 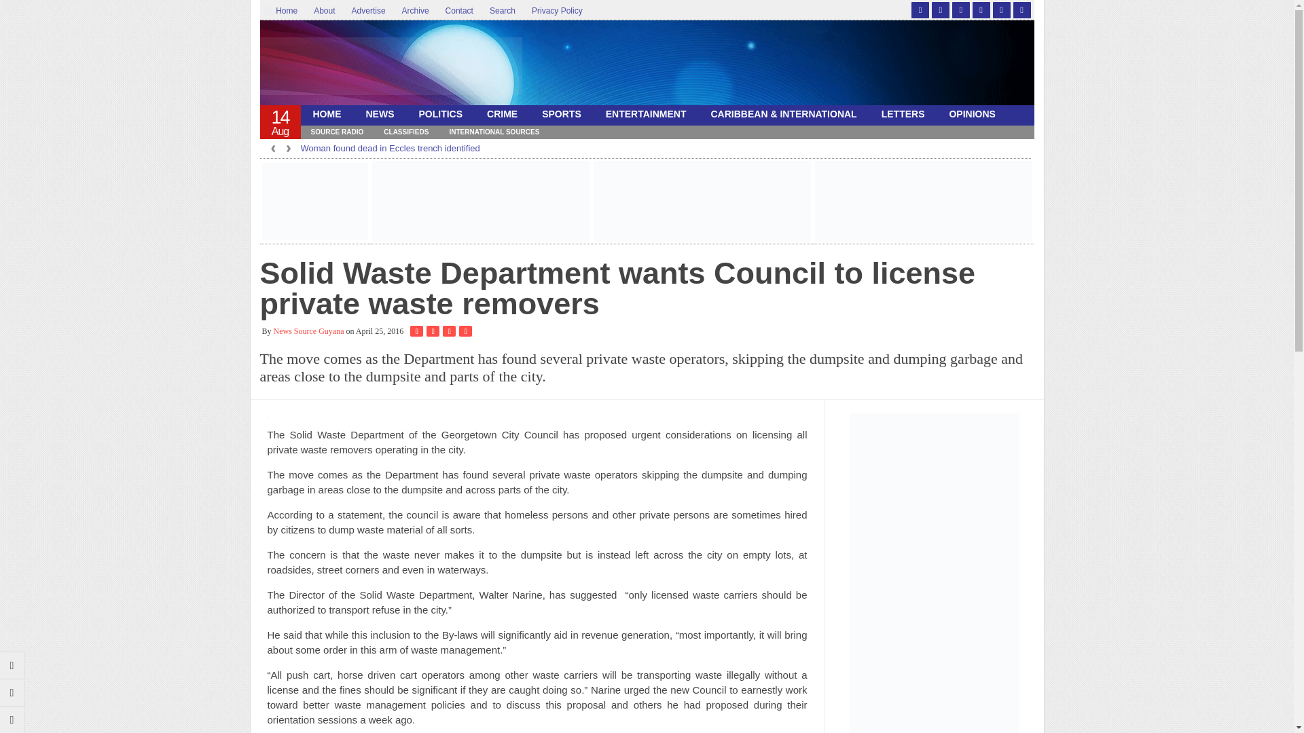 What do you see at coordinates (12, 719) in the screenshot?
I see `Go to homepage` at bounding box center [12, 719].